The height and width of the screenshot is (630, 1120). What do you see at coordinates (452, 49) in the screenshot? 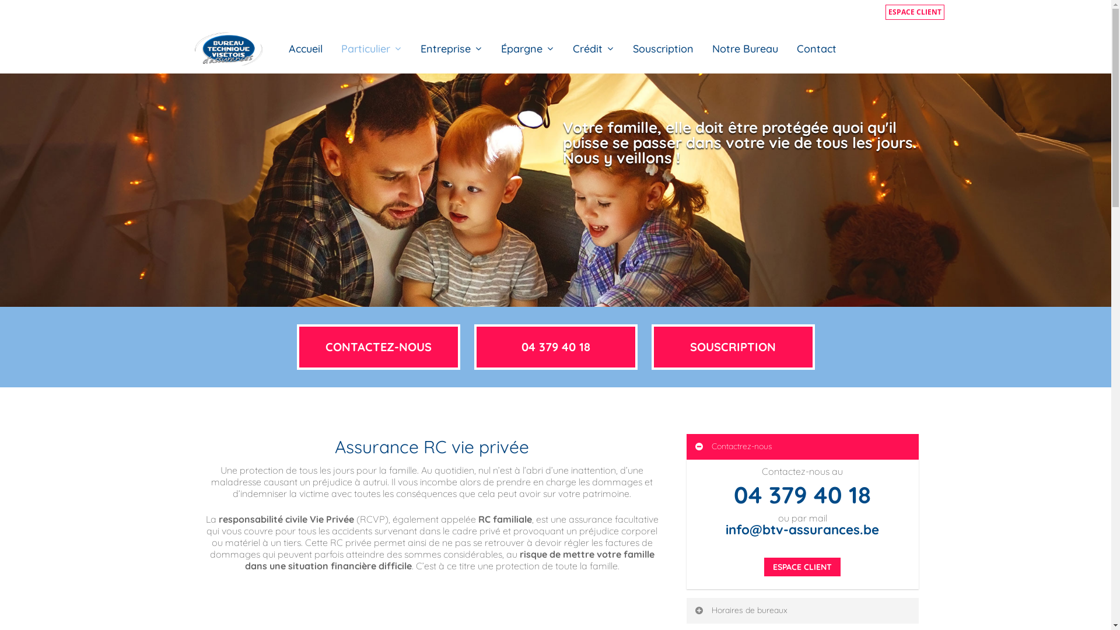
I see `Entreprise` at bounding box center [452, 49].